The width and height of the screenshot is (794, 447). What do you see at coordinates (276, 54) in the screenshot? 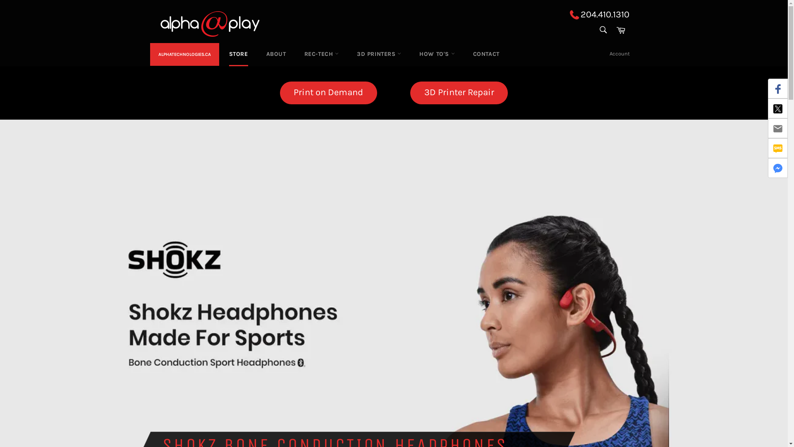
I see `ABOUT` at bounding box center [276, 54].